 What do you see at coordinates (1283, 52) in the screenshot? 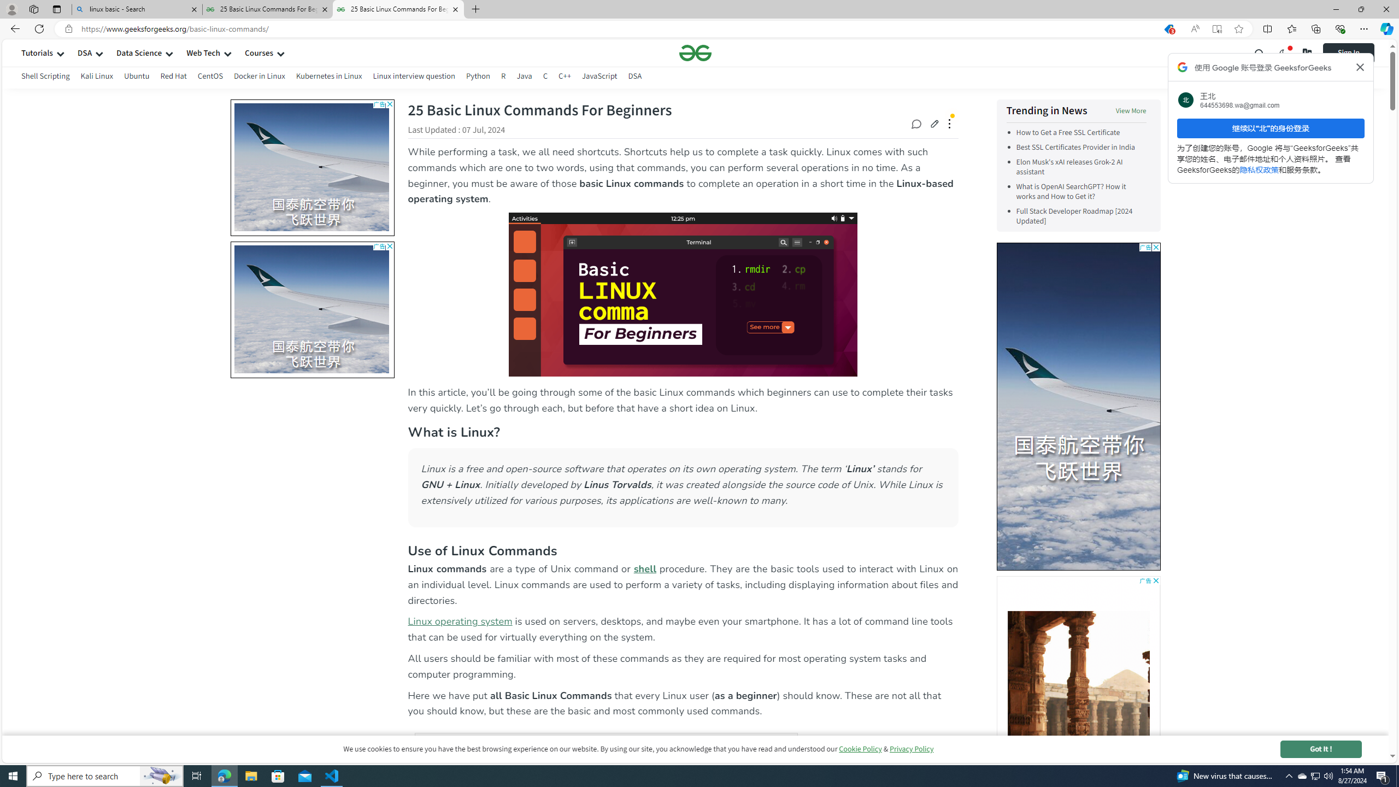
I see `toggle theme` at bounding box center [1283, 52].